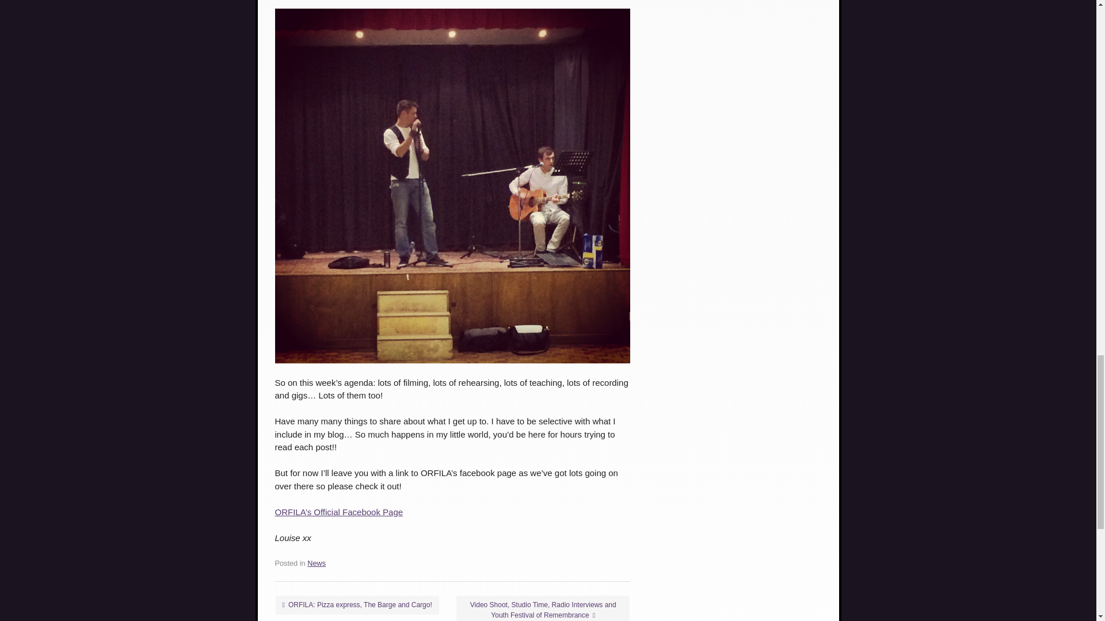 Image resolution: width=1105 pixels, height=621 pixels. What do you see at coordinates (357, 605) in the screenshot?
I see `ORFILA: Pizza express, The Barge and Cargo!` at bounding box center [357, 605].